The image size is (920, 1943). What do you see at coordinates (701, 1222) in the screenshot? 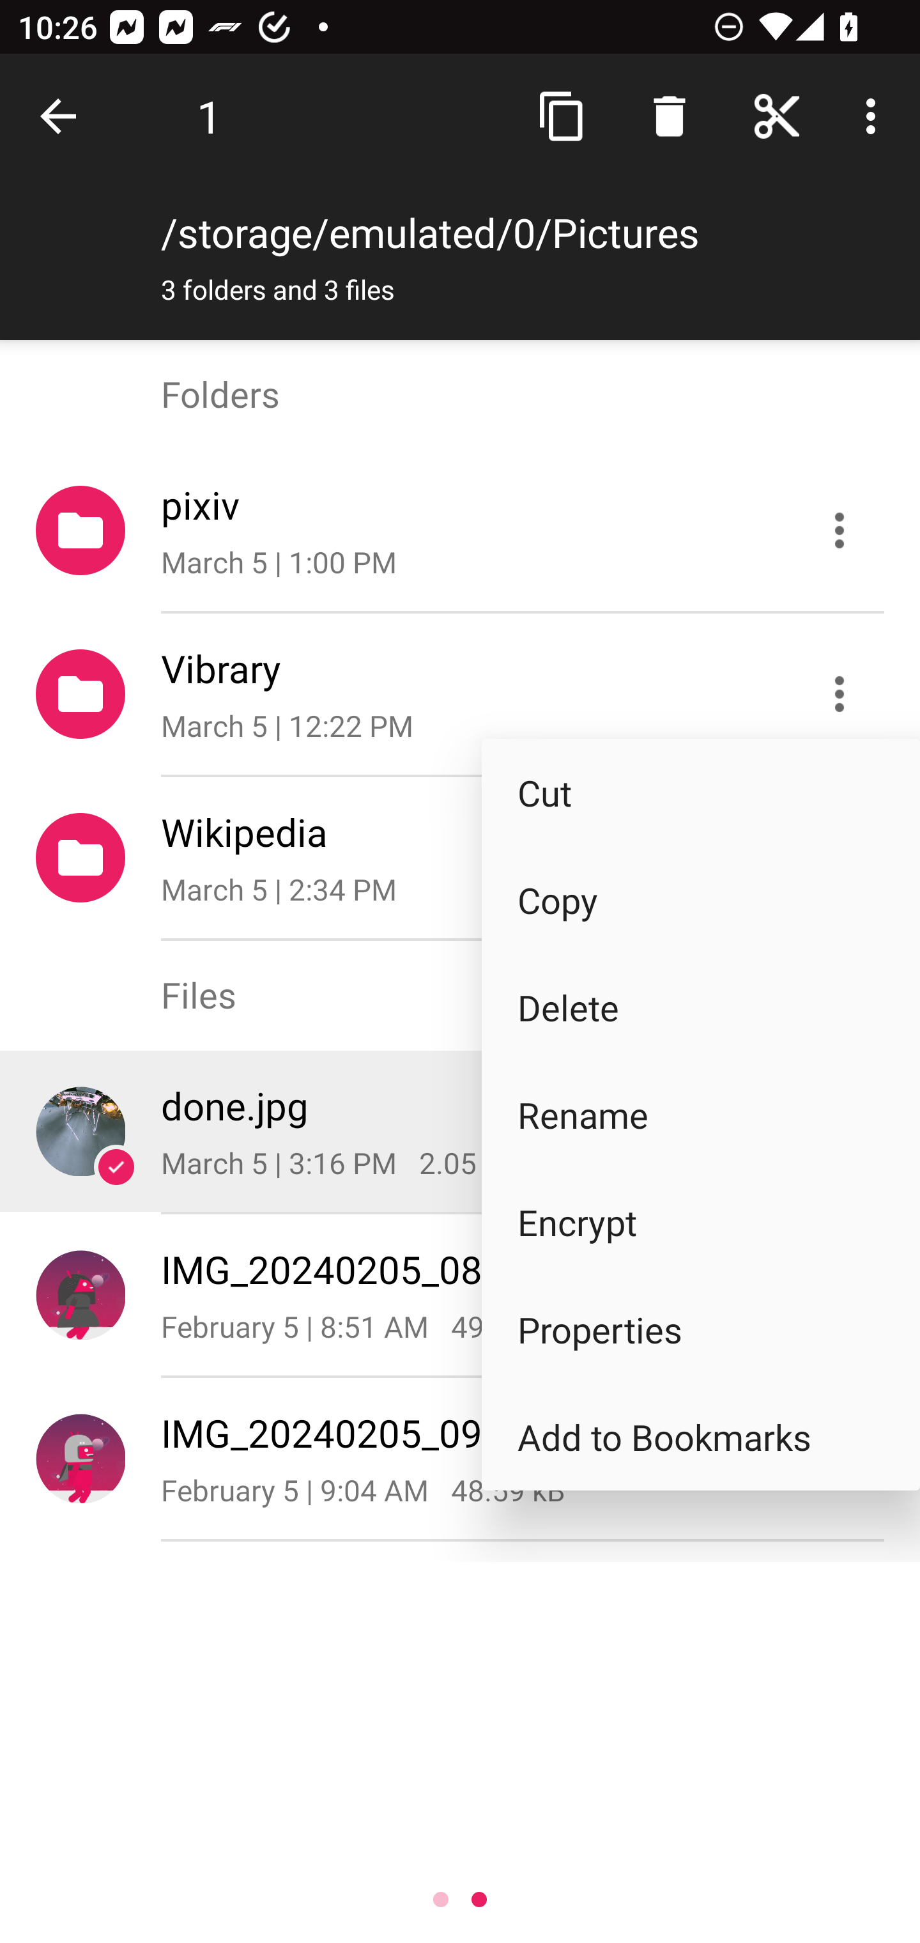
I see `Encrypt` at bounding box center [701, 1222].